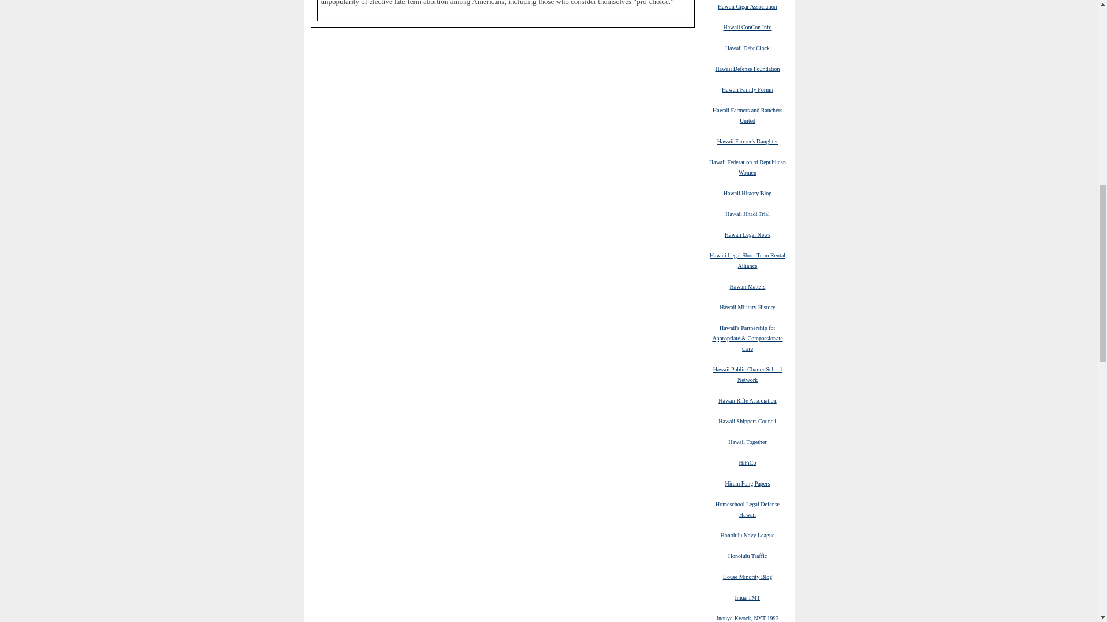 The width and height of the screenshot is (1107, 622). I want to click on Hawaii Federation of Republican Women, so click(747, 167).